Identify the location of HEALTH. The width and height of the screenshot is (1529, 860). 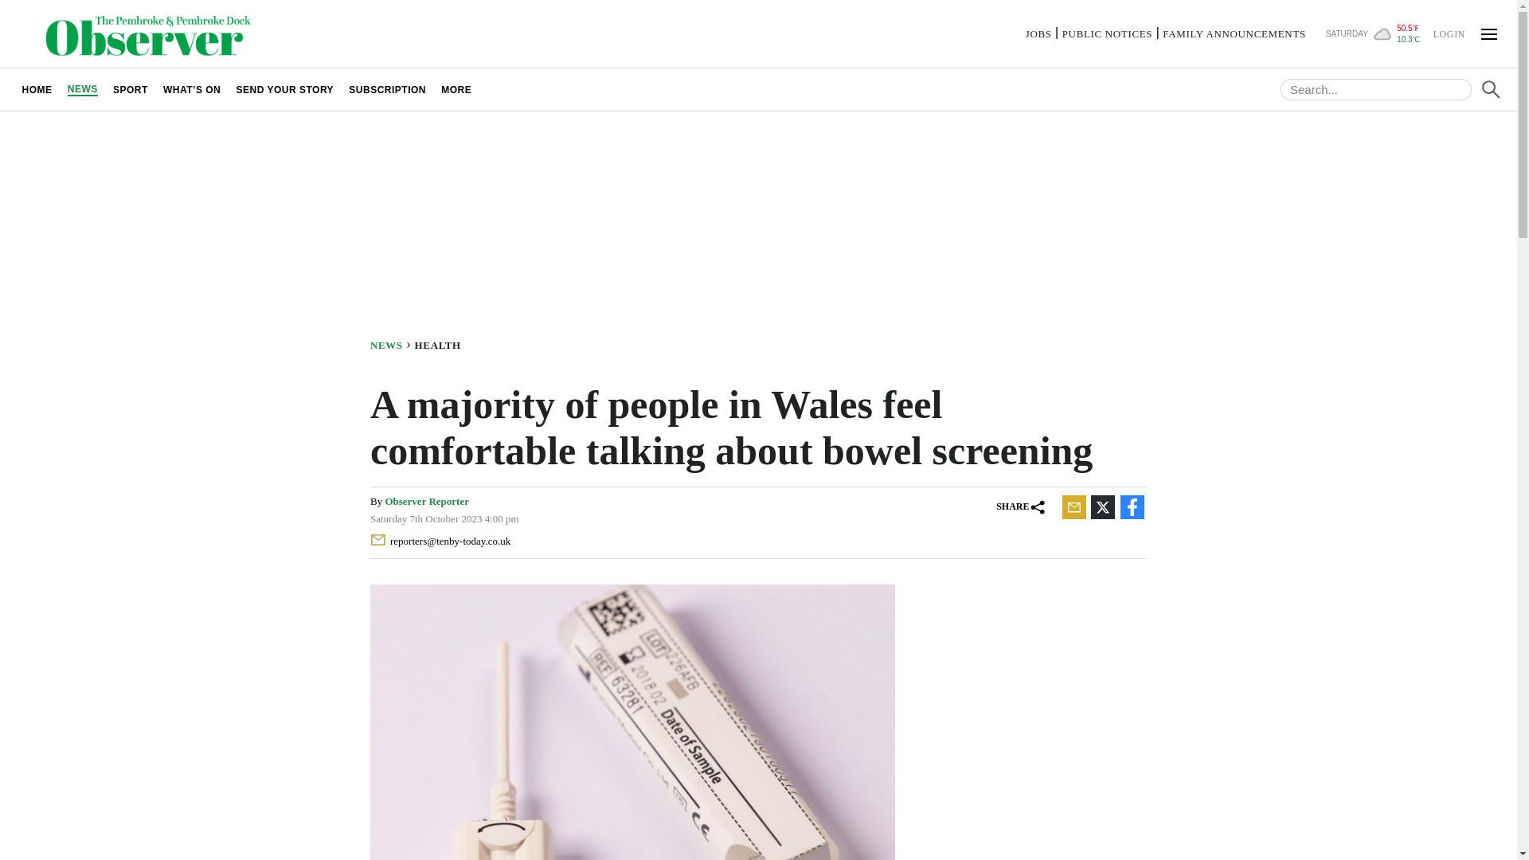
(441, 344).